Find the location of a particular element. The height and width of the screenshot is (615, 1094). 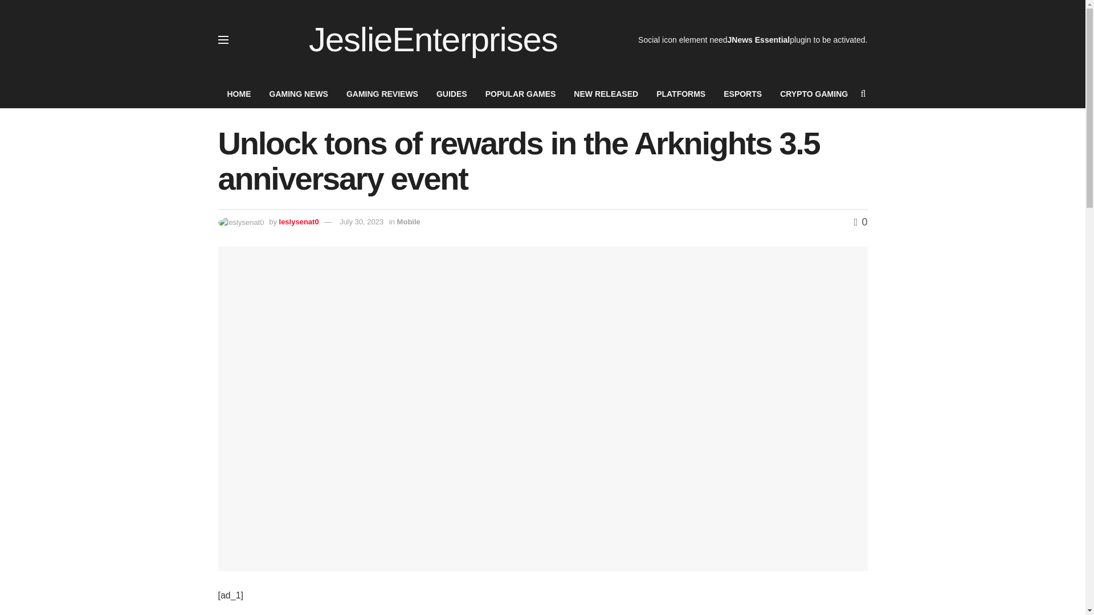

leslysenat0 is located at coordinates (299, 222).